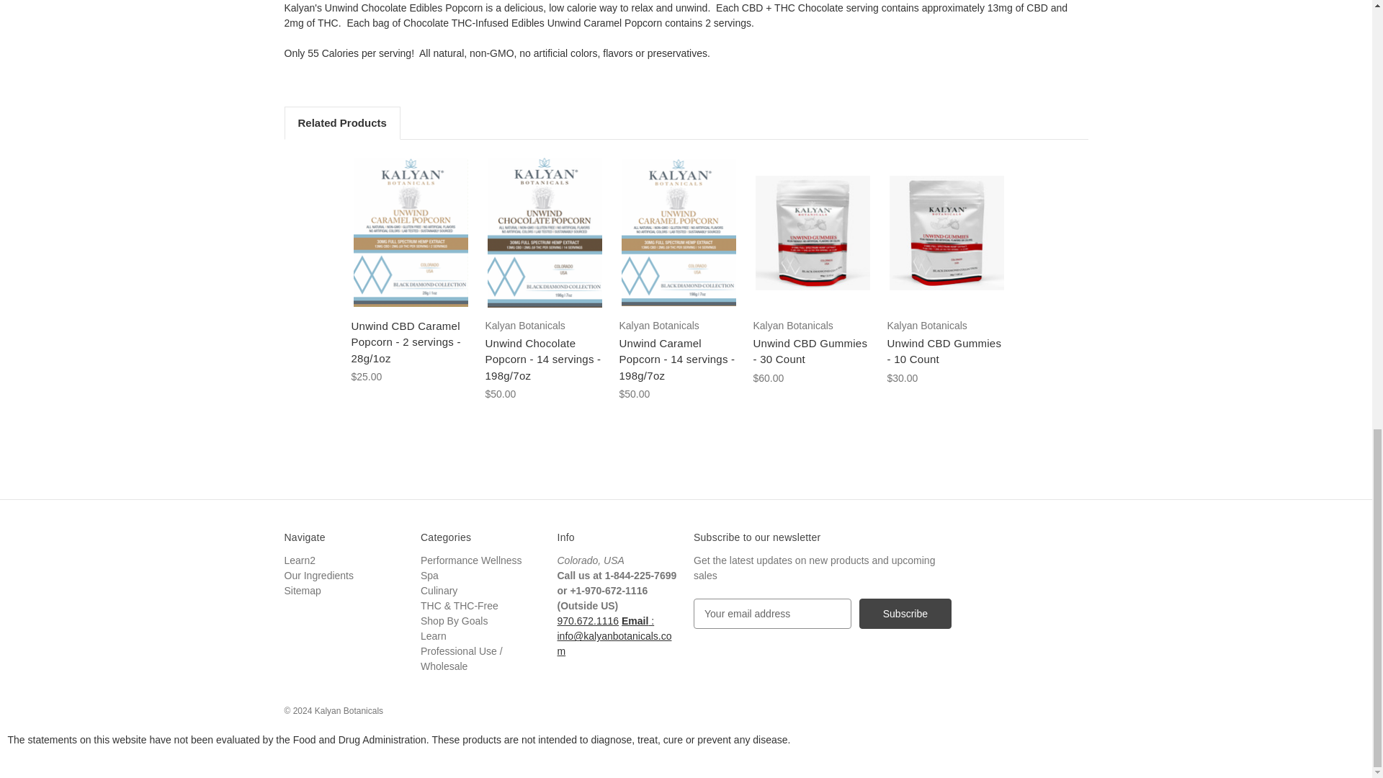 This screenshot has width=1383, height=778. I want to click on Unwind CBD Gummies - 30 Count, so click(813, 233).